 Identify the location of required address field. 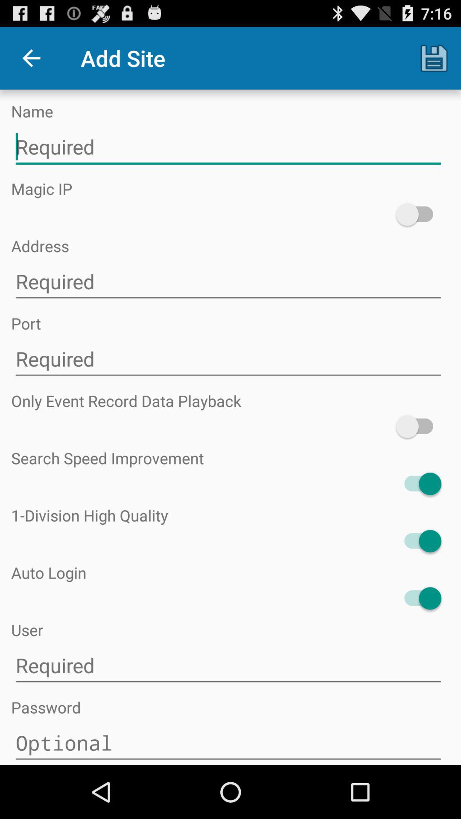
(228, 282).